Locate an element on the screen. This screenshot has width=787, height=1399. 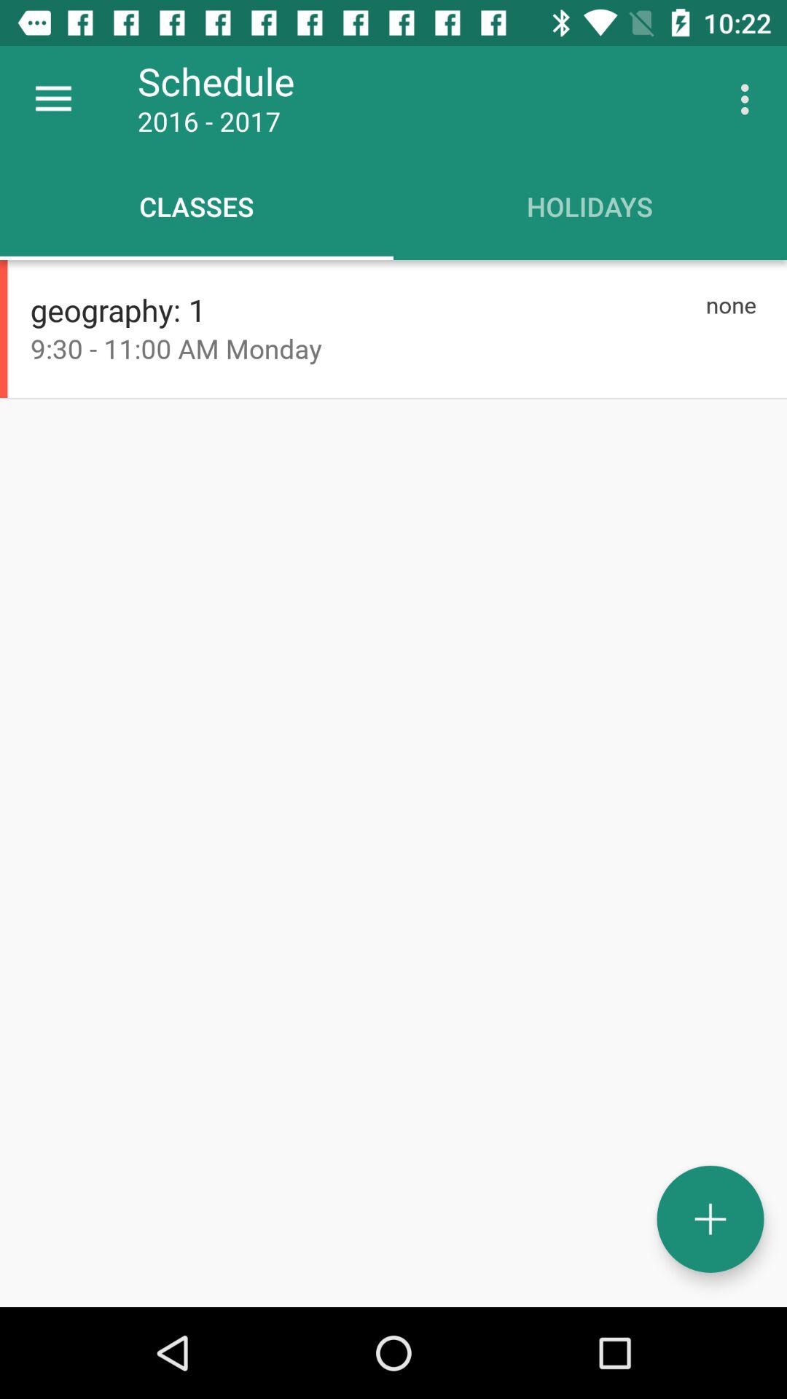
add a new schedule entry is located at coordinates (710, 1219).